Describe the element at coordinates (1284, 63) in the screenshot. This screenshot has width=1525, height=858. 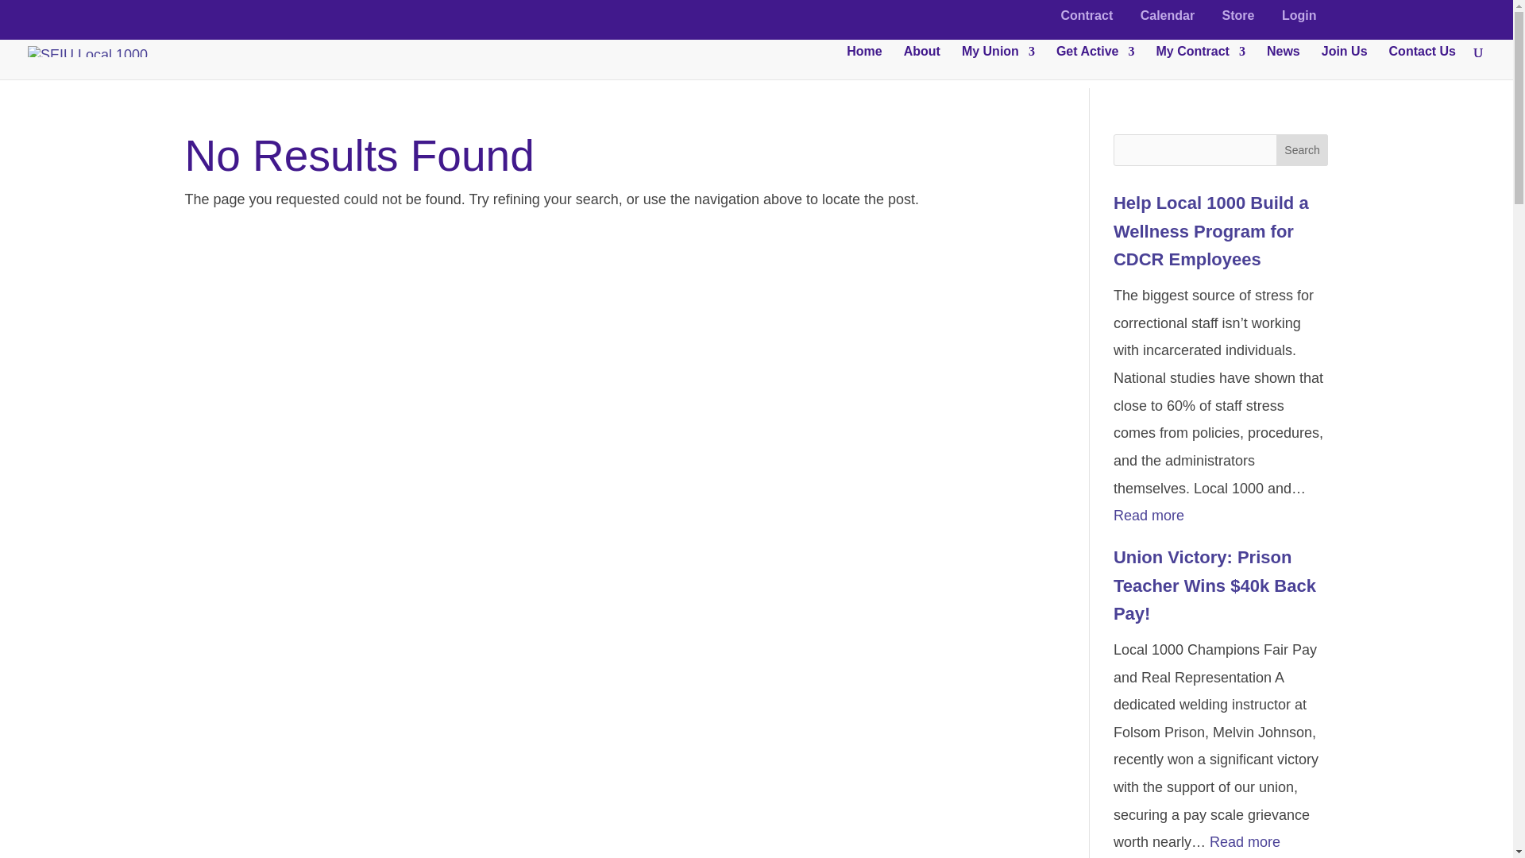
I see `News` at that location.